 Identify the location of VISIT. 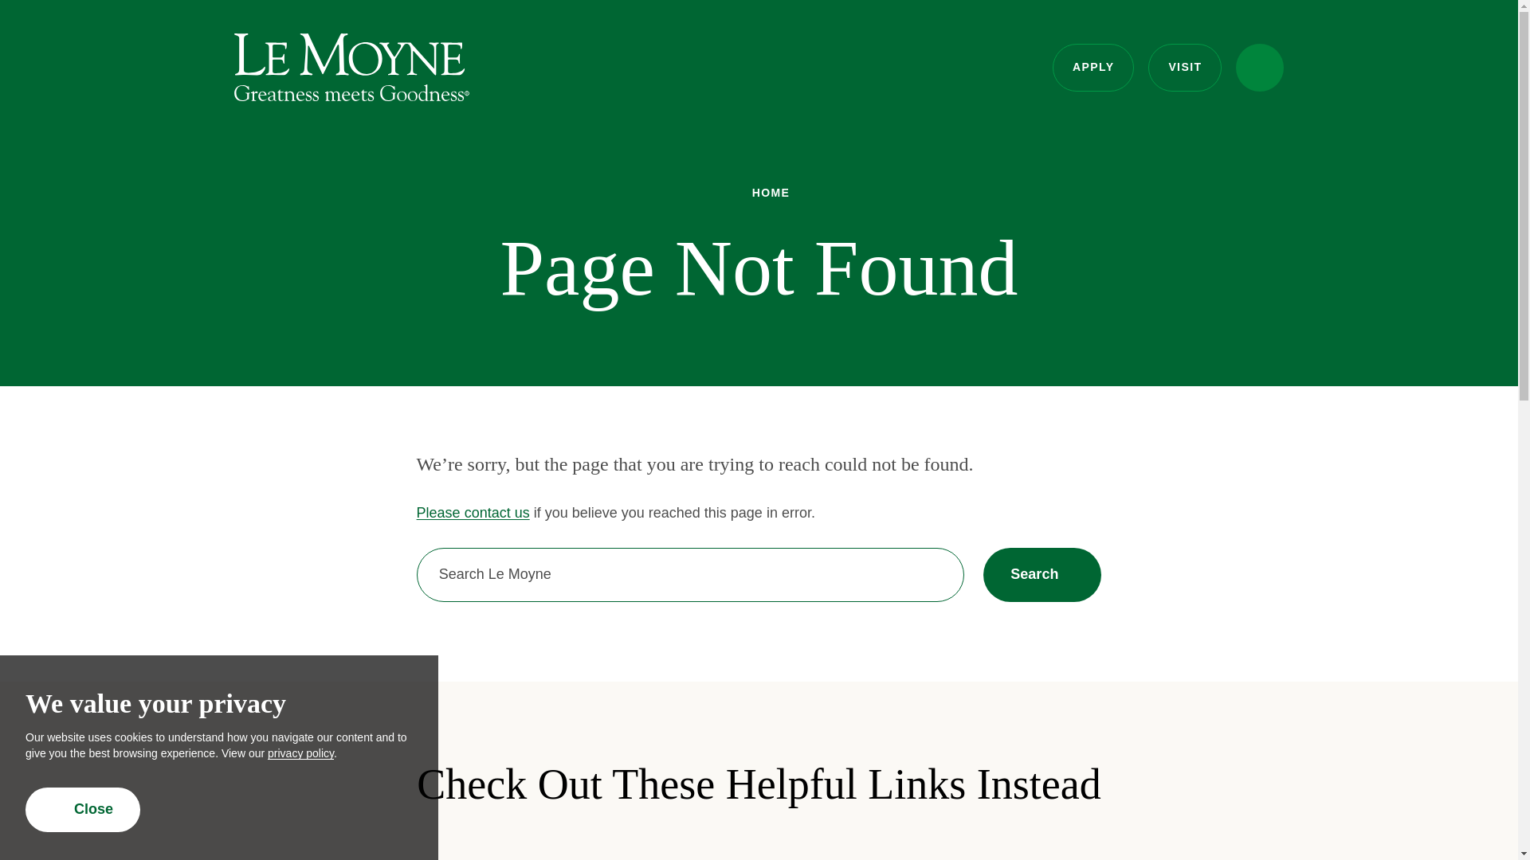
(1122, 846).